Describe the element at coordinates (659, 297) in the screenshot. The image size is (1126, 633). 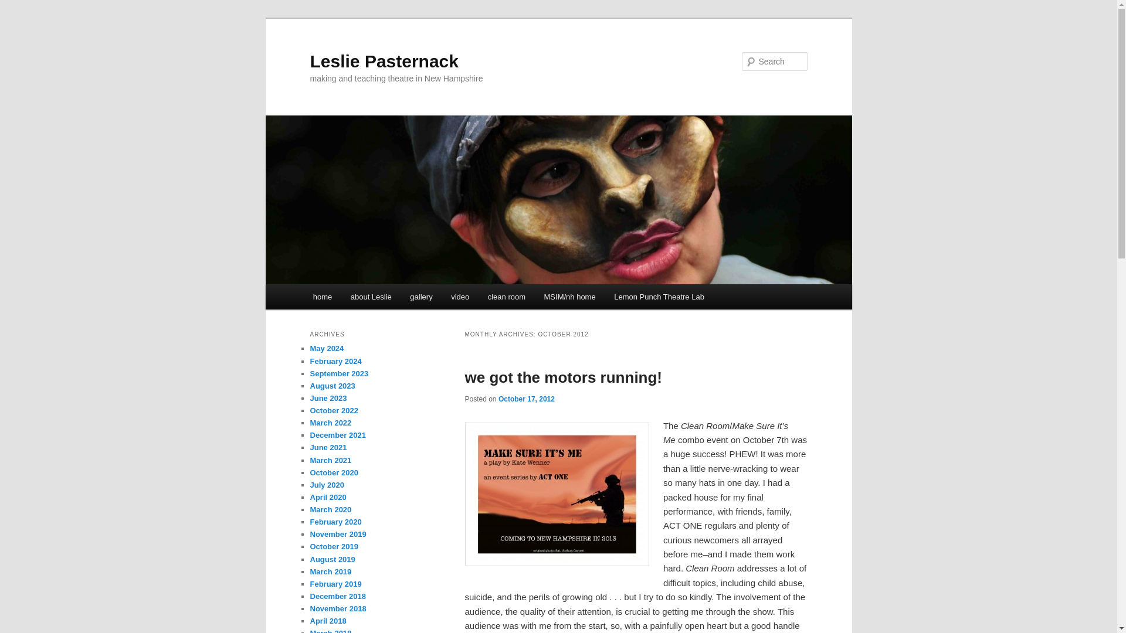
I see `Lemon Punch Theatre Lab` at that location.